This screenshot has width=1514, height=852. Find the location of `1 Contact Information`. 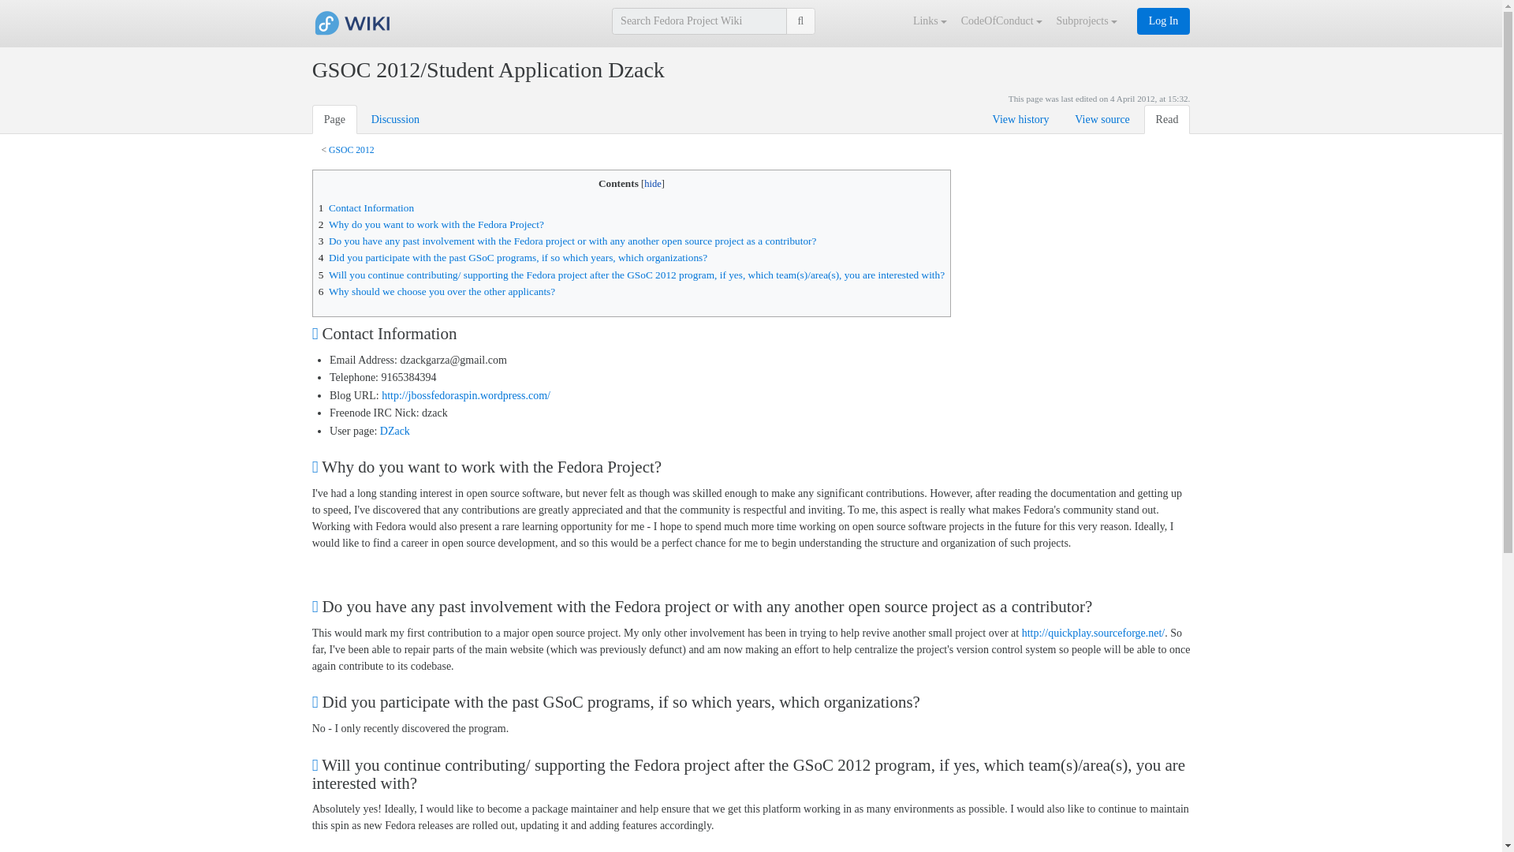

1 Contact Information is located at coordinates (366, 207).